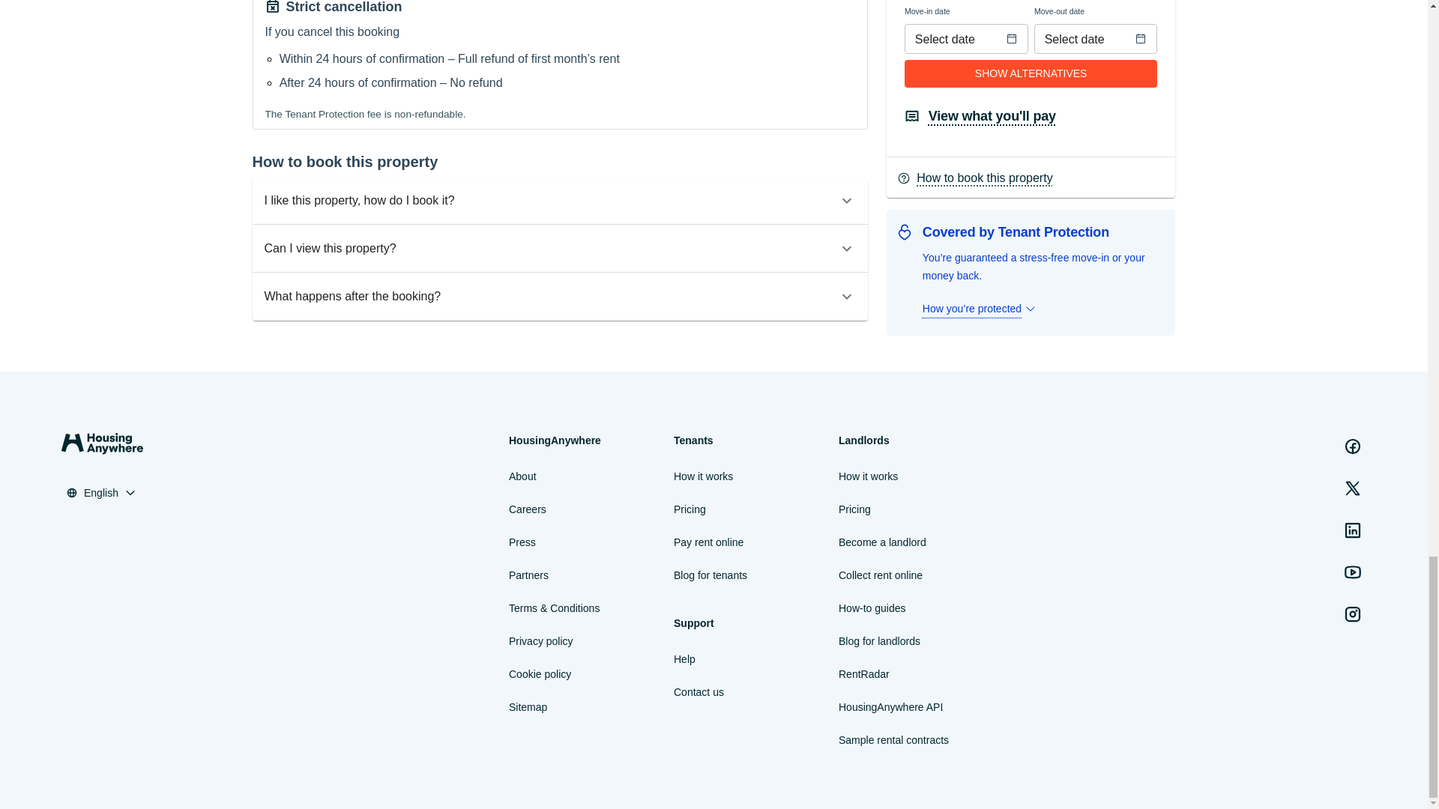  What do you see at coordinates (1353, 446) in the screenshot?
I see `facebook` at bounding box center [1353, 446].